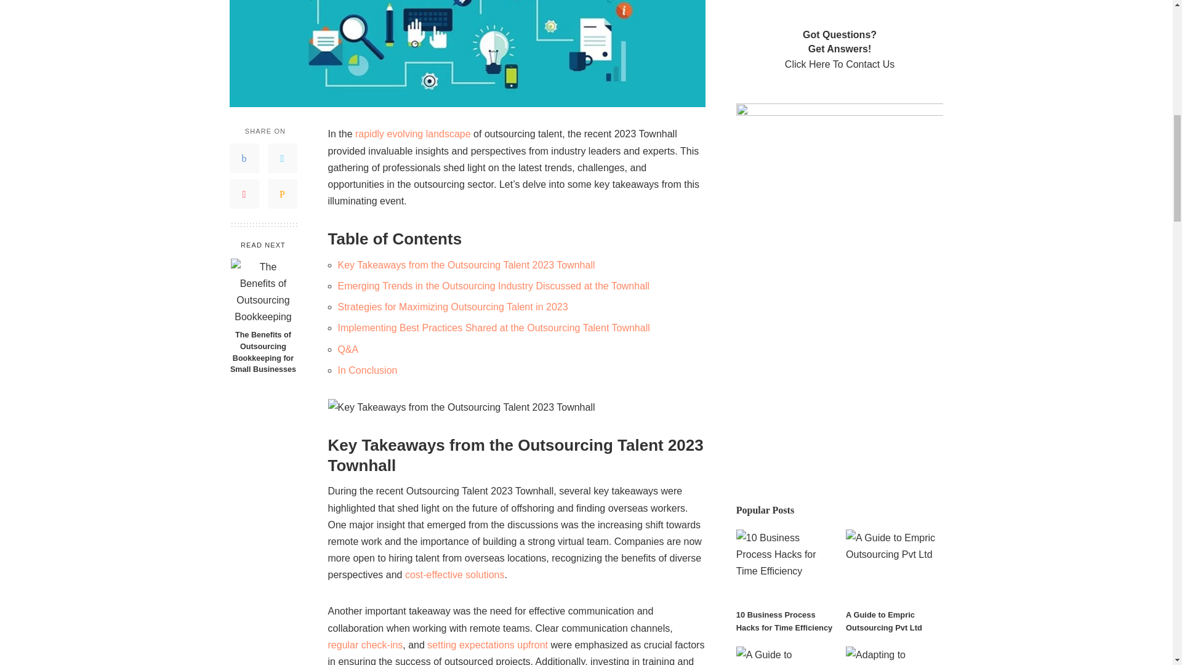  I want to click on regular check-ins, so click(364, 645).